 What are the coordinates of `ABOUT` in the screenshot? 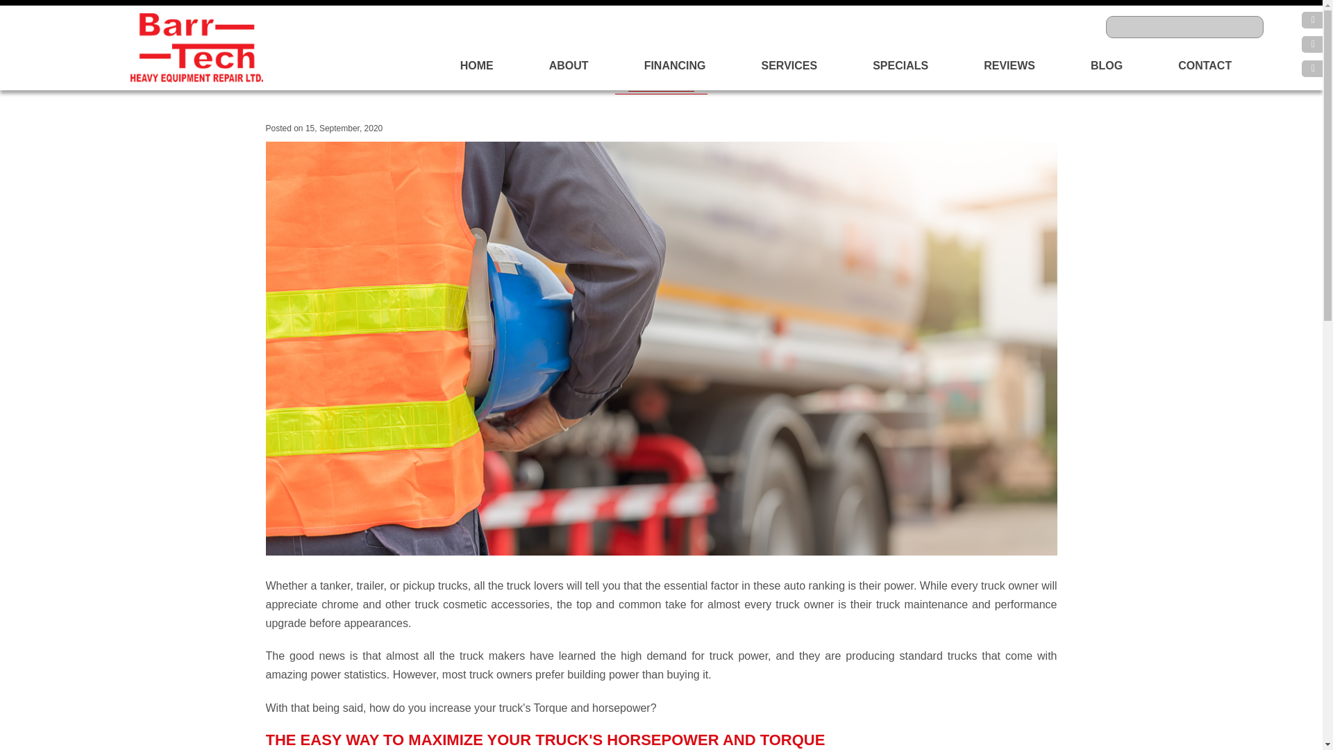 It's located at (569, 65).